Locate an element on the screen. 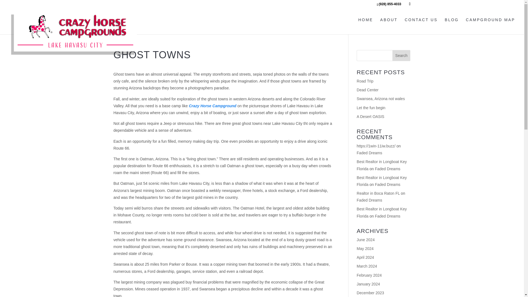  Crazy Horse Campground is located at coordinates (213, 106).